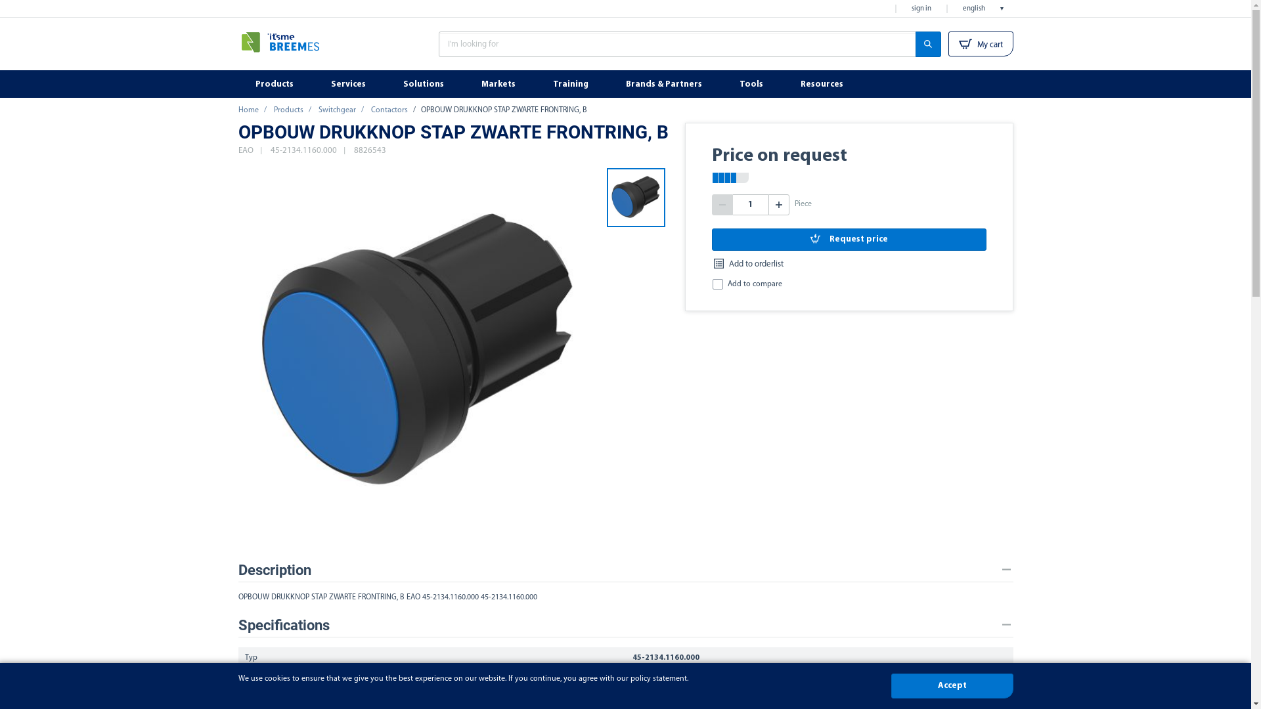  I want to click on Description, so click(625, 570).